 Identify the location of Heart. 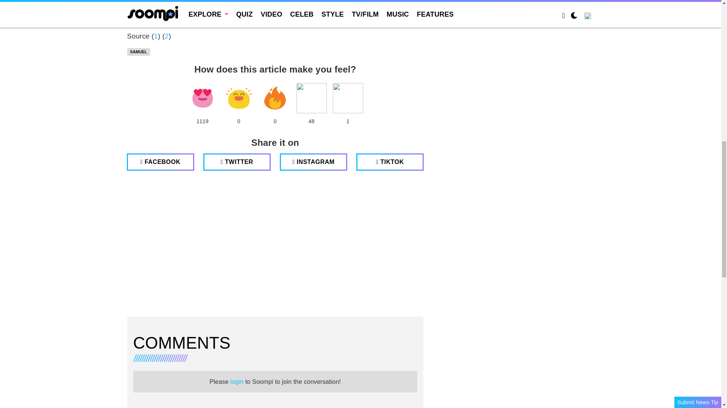
(202, 98).